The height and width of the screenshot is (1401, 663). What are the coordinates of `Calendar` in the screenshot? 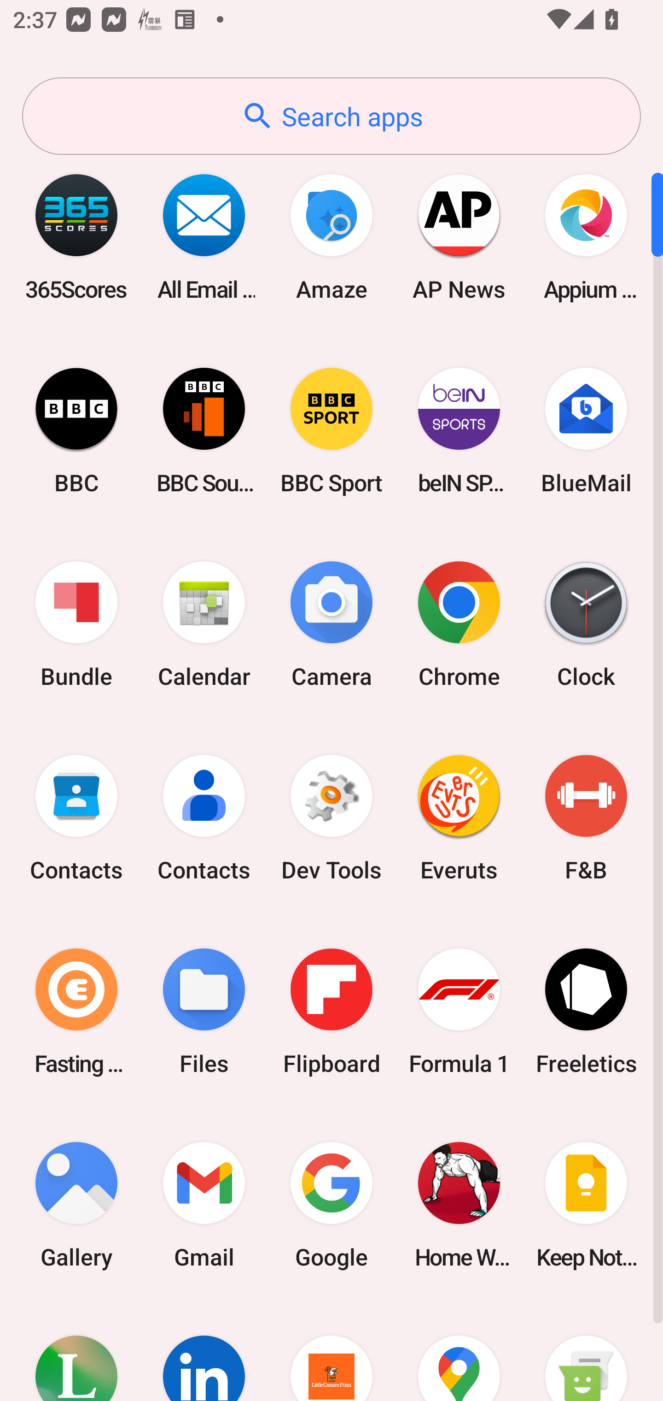 It's located at (204, 625).